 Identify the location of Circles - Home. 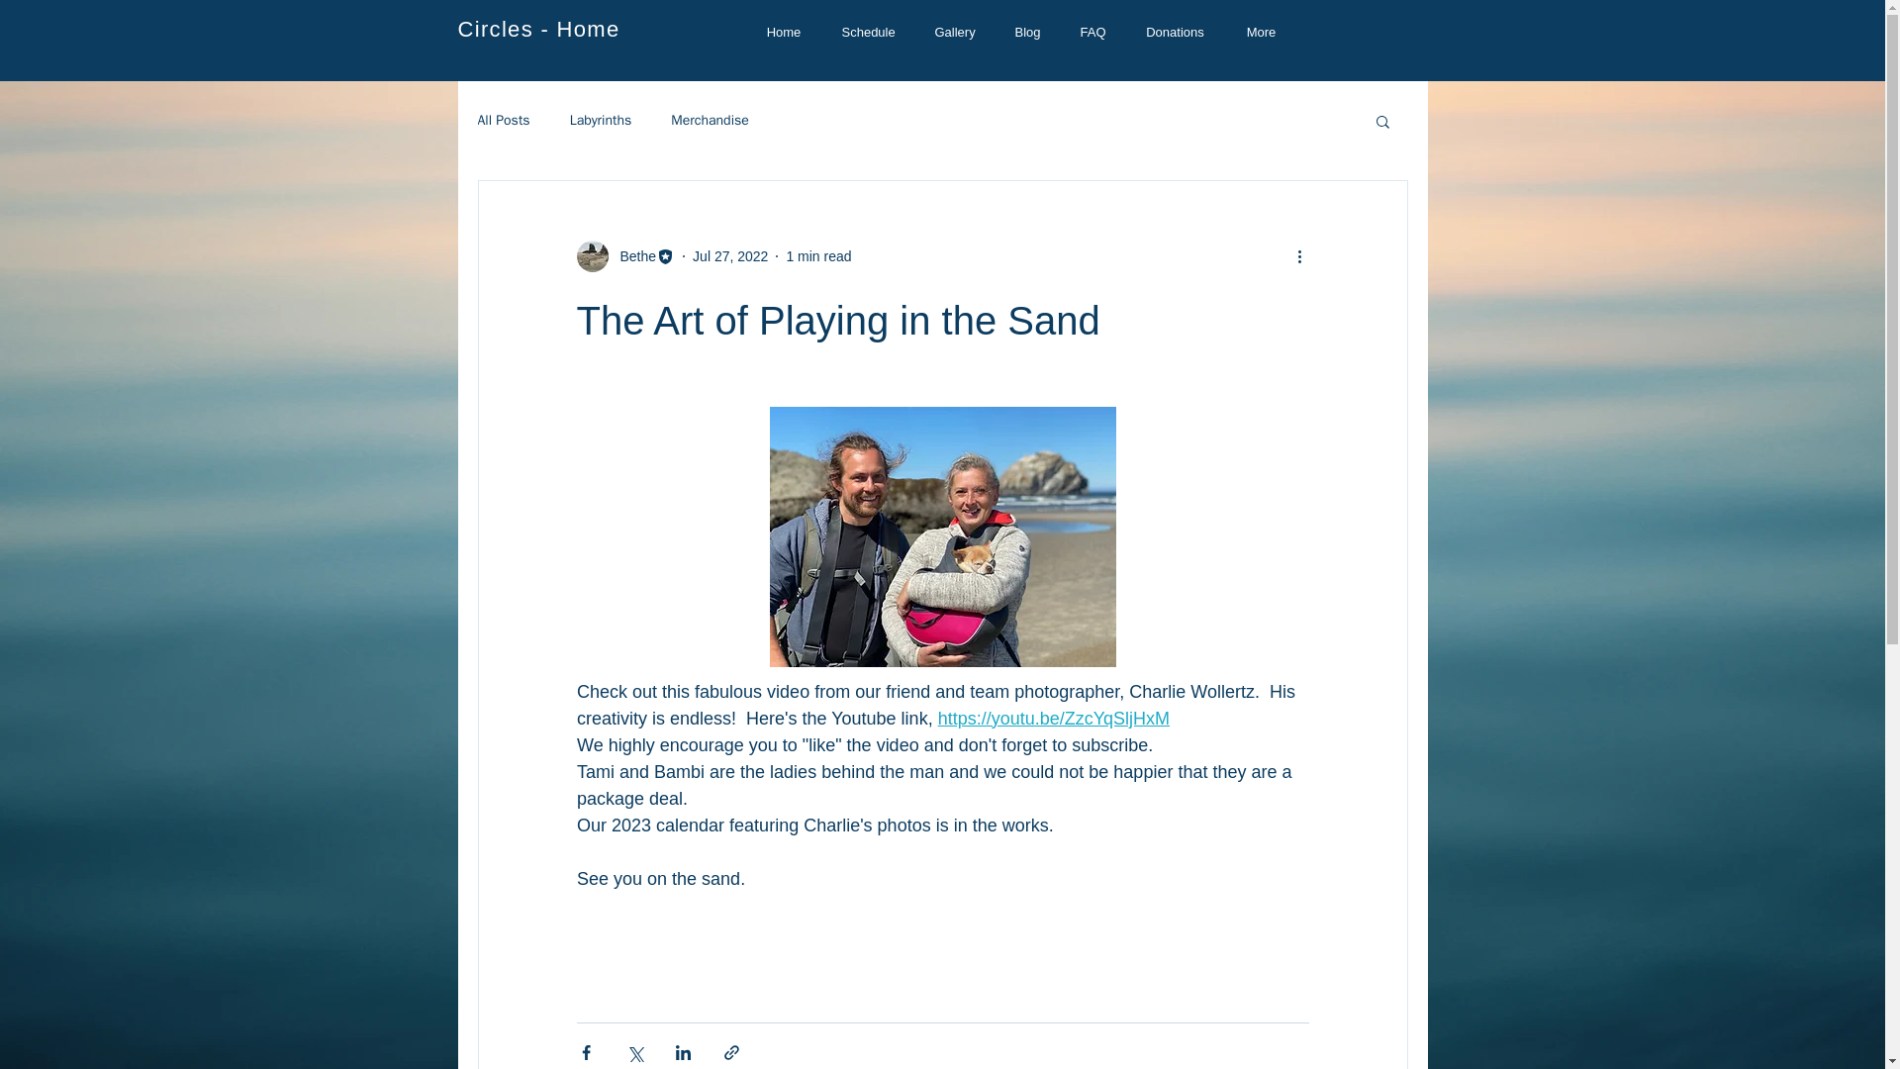
(538, 30).